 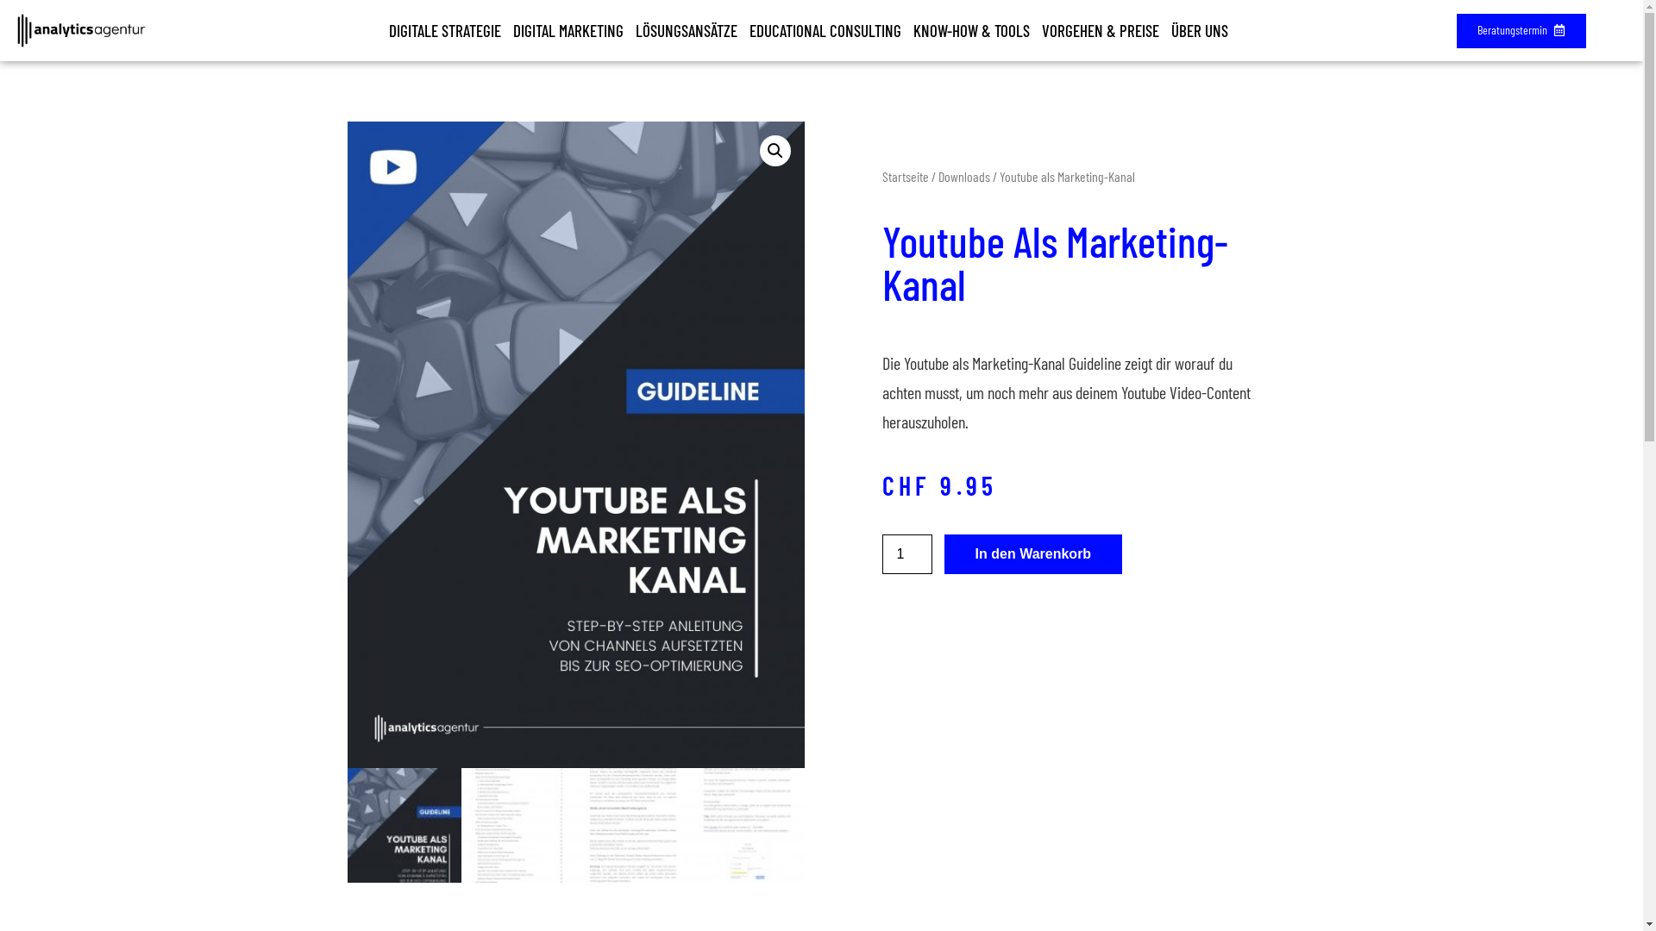 What do you see at coordinates (445, 31) in the screenshot?
I see `DIGITALE STRATEGIE` at bounding box center [445, 31].